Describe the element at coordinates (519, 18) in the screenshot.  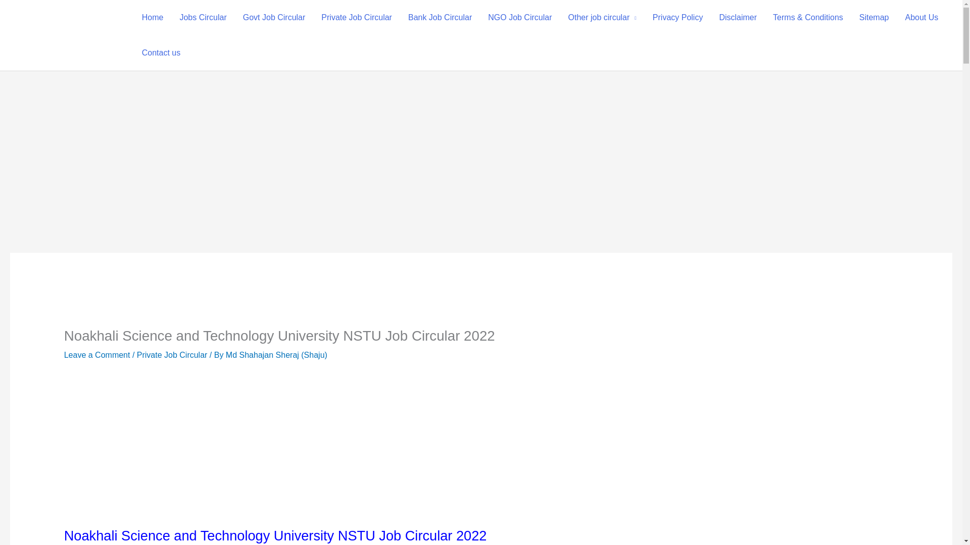
I see `NGO Job Circular` at that location.